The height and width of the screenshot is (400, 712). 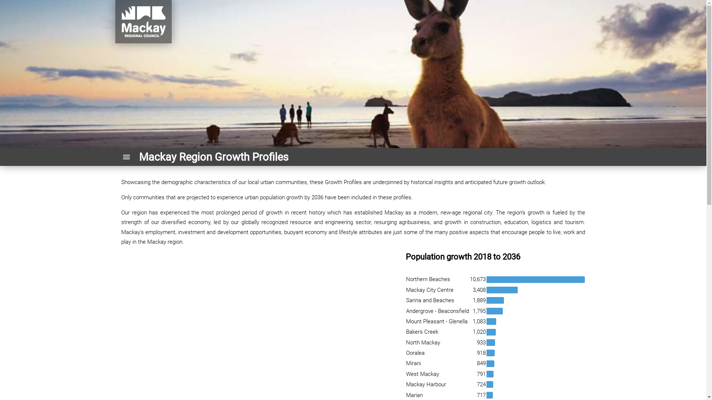 I want to click on Mount Pleasant - Glenella, so click(x=437, y=321).